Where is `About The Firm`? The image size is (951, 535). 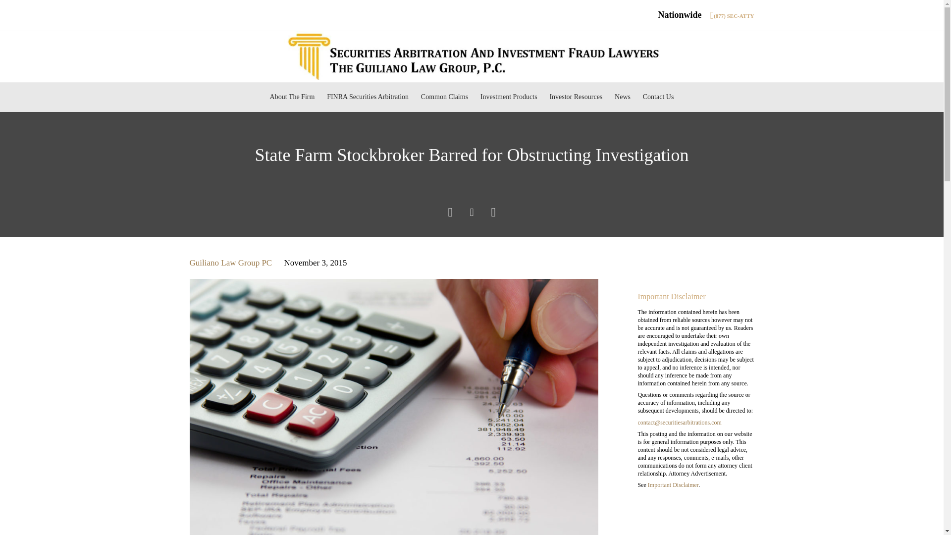 About The Firm is located at coordinates (292, 97).